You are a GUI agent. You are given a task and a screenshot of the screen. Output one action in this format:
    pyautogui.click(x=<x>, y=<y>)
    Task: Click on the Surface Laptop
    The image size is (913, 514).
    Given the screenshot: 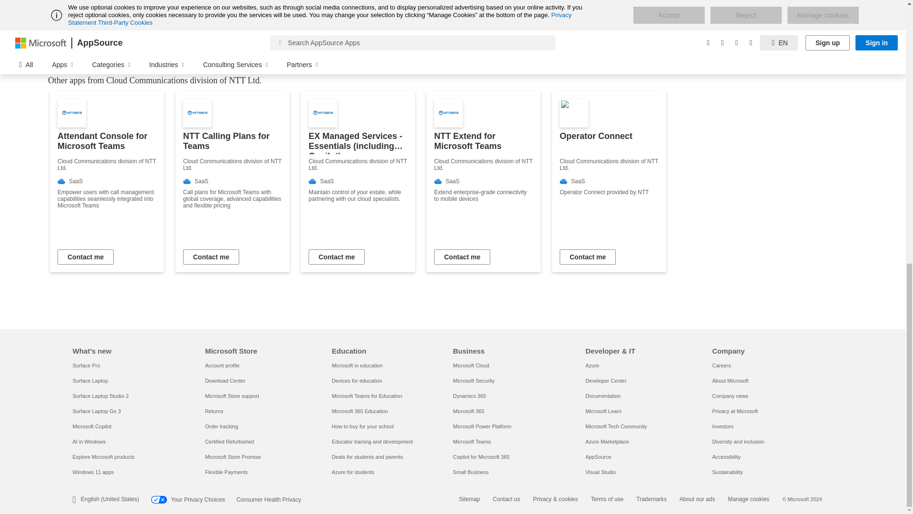 What is the action you would take?
    pyautogui.click(x=89, y=380)
    